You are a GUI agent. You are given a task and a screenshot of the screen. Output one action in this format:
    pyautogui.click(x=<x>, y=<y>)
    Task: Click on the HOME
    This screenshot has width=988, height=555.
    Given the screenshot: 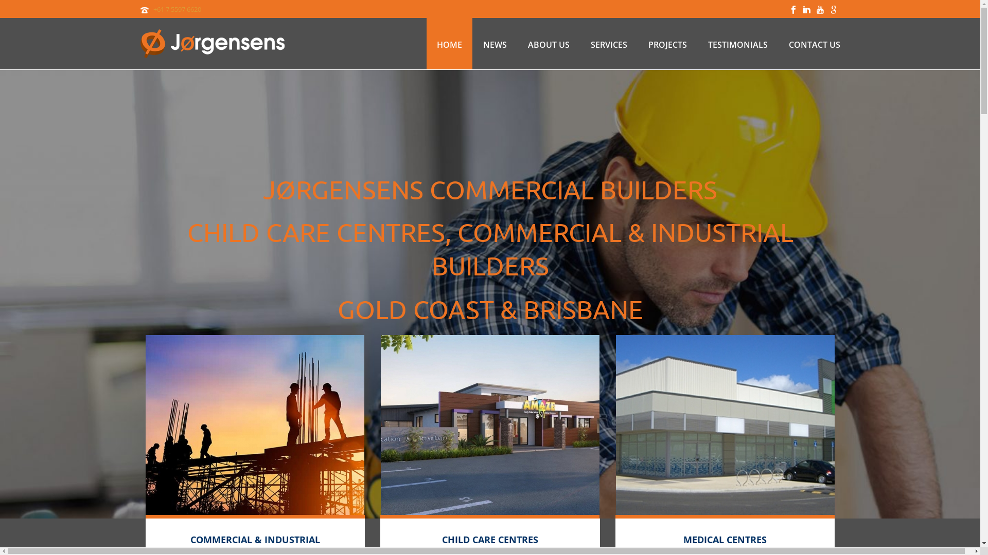 What is the action you would take?
    pyautogui.click(x=449, y=44)
    